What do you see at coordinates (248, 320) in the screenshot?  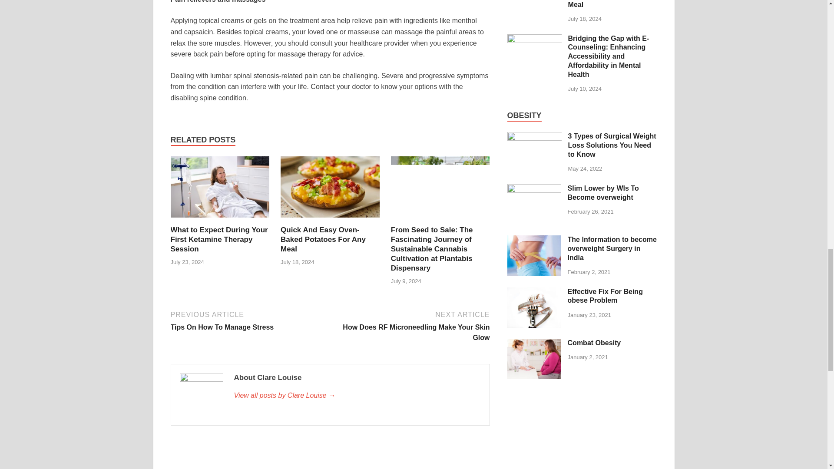 I see `Quick And Easy Oven-Baked Potatoes For Any Meal` at bounding box center [248, 320].